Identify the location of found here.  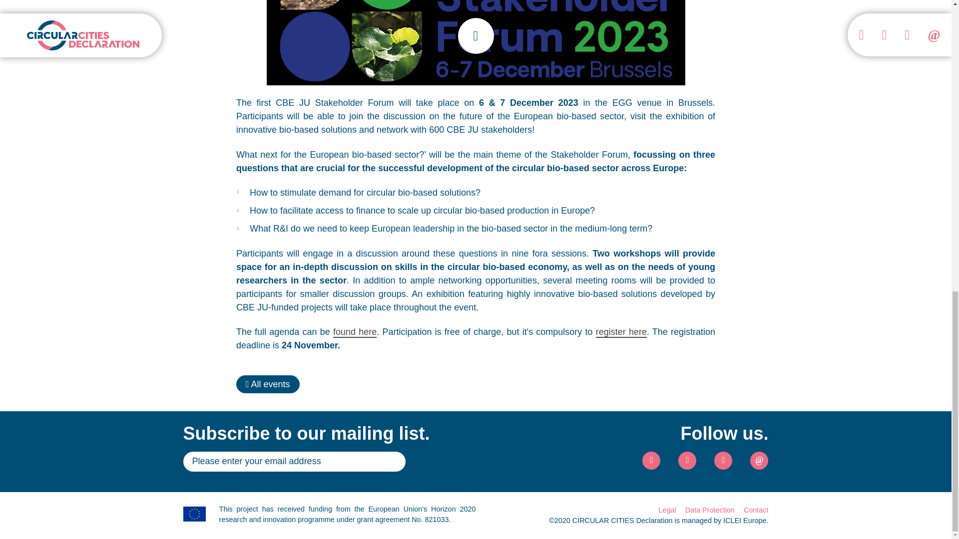
(355, 332).